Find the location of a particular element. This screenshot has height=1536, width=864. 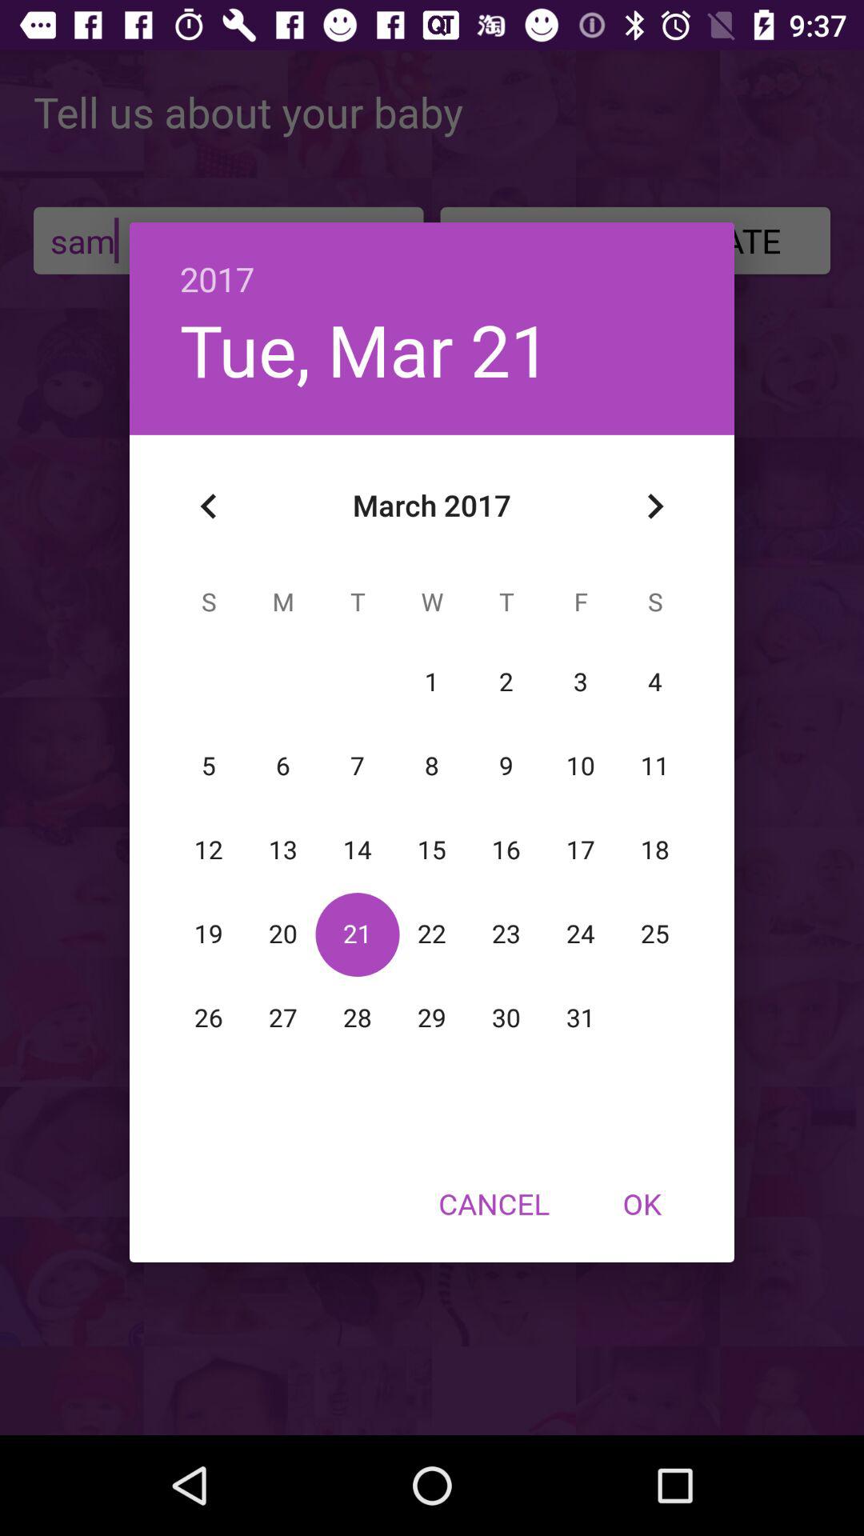

select the icon next to ok item is located at coordinates (494, 1203).